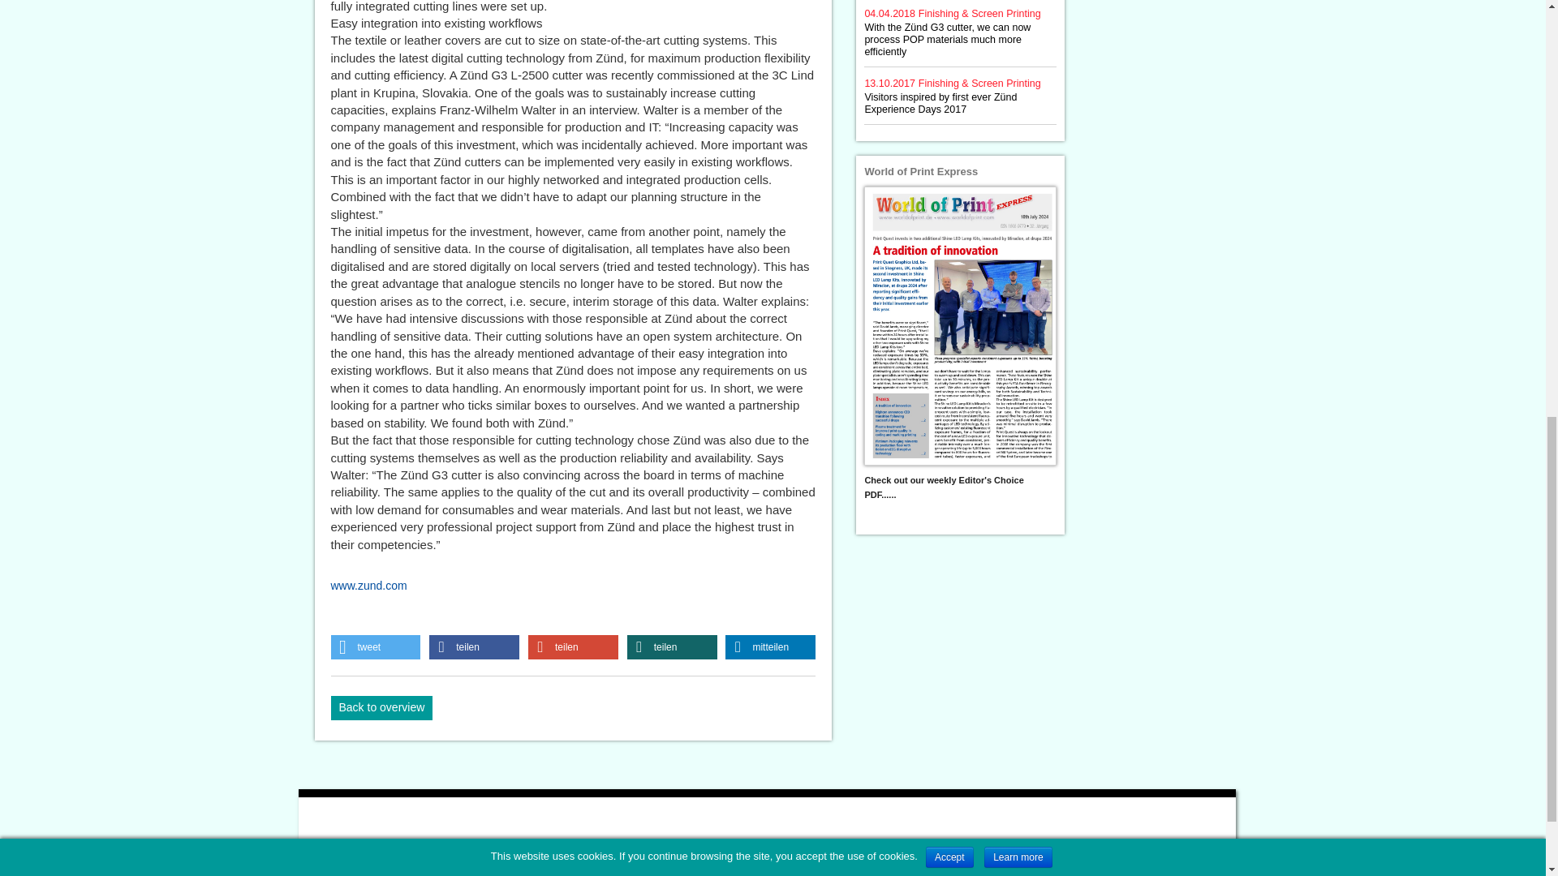 The height and width of the screenshot is (876, 1558). I want to click on Bei LinkedIn teilen, so click(770, 647).